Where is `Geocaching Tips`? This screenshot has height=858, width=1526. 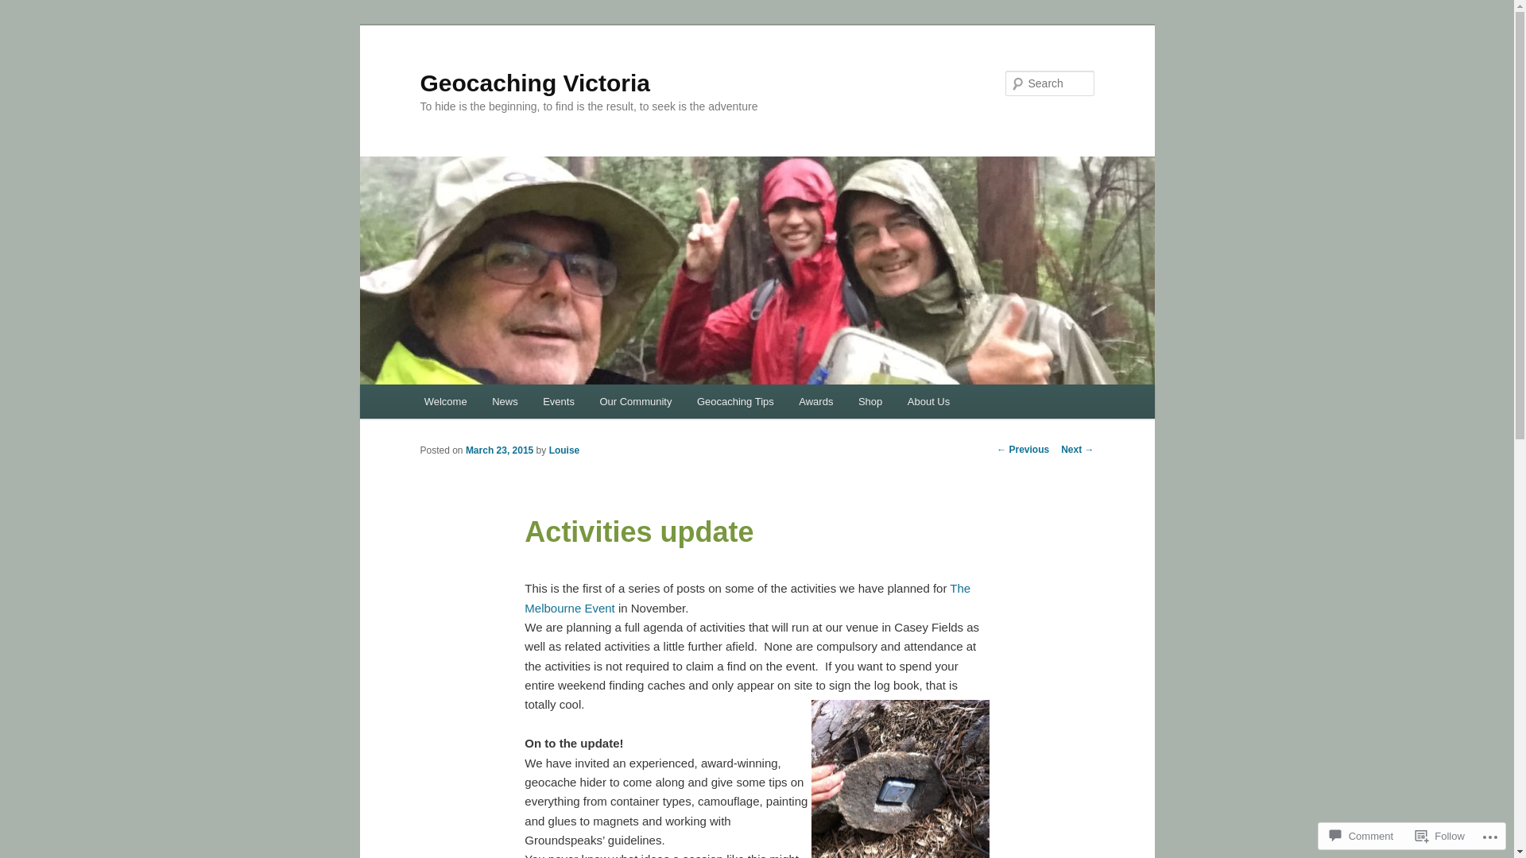 Geocaching Tips is located at coordinates (735, 402).